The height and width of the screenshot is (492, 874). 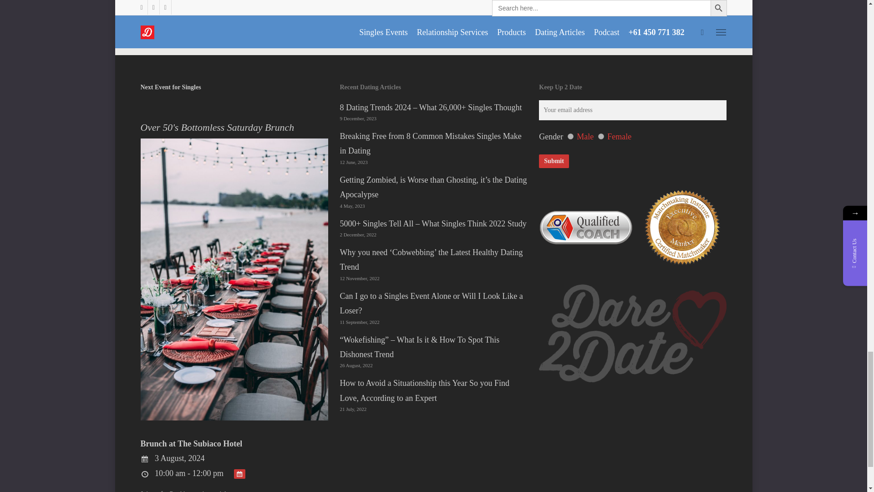 What do you see at coordinates (170, 87) in the screenshot?
I see `Next Event for Singles` at bounding box center [170, 87].